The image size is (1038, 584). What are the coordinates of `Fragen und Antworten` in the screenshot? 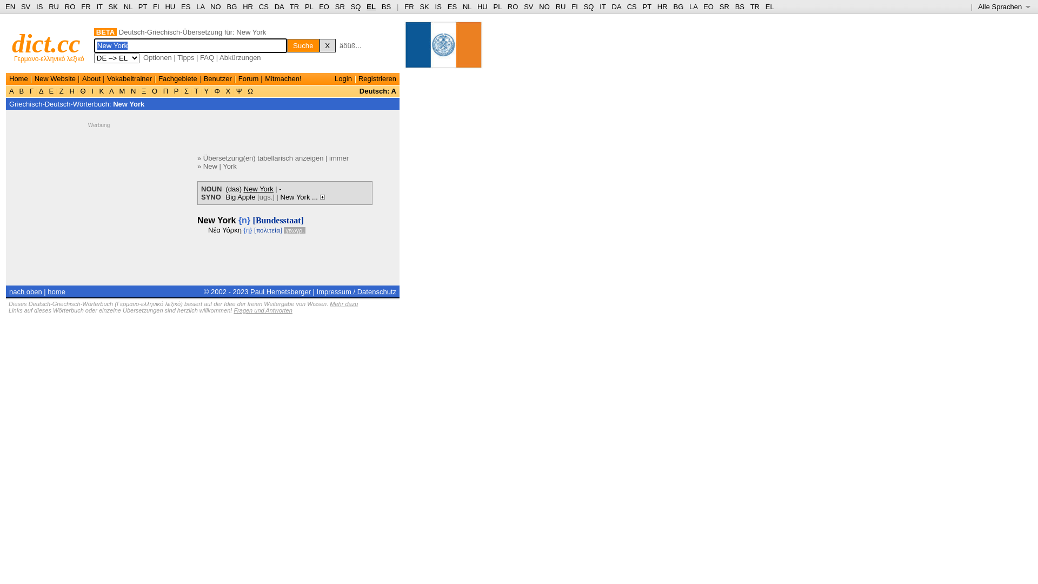 It's located at (263, 310).